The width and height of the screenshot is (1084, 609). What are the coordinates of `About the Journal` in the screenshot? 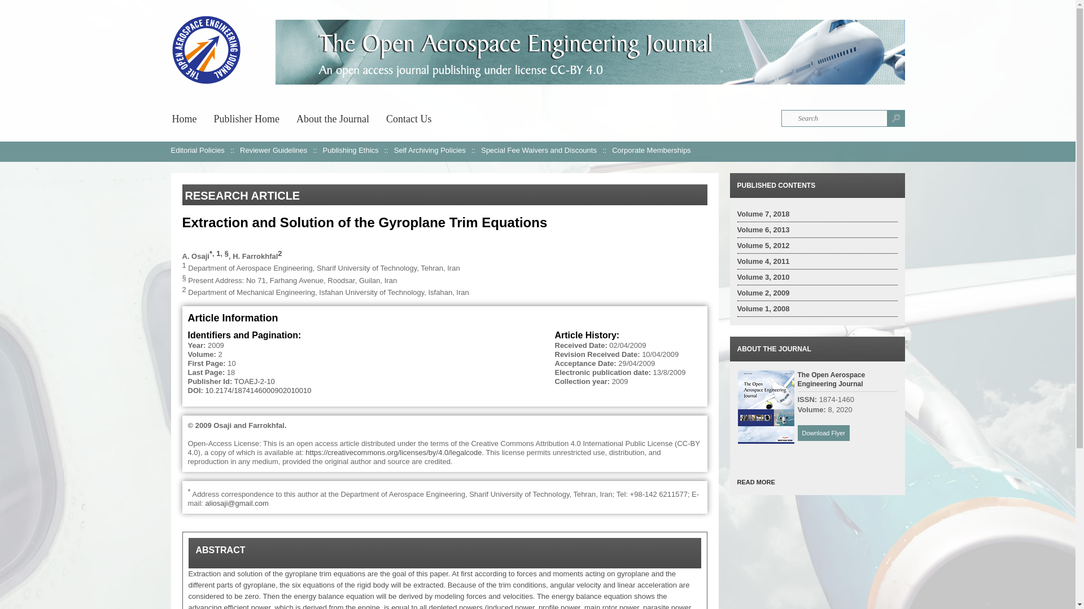 It's located at (333, 117).